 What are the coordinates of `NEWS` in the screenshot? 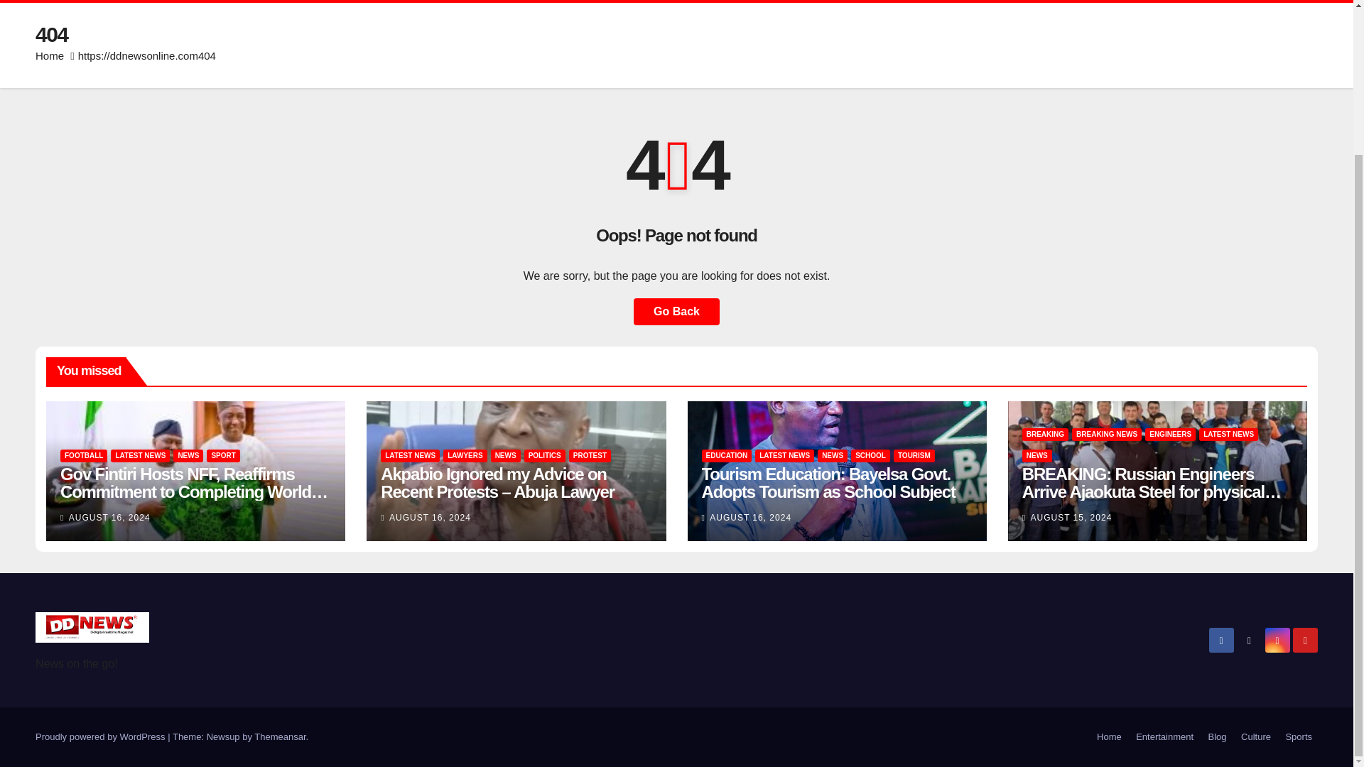 It's located at (188, 456).